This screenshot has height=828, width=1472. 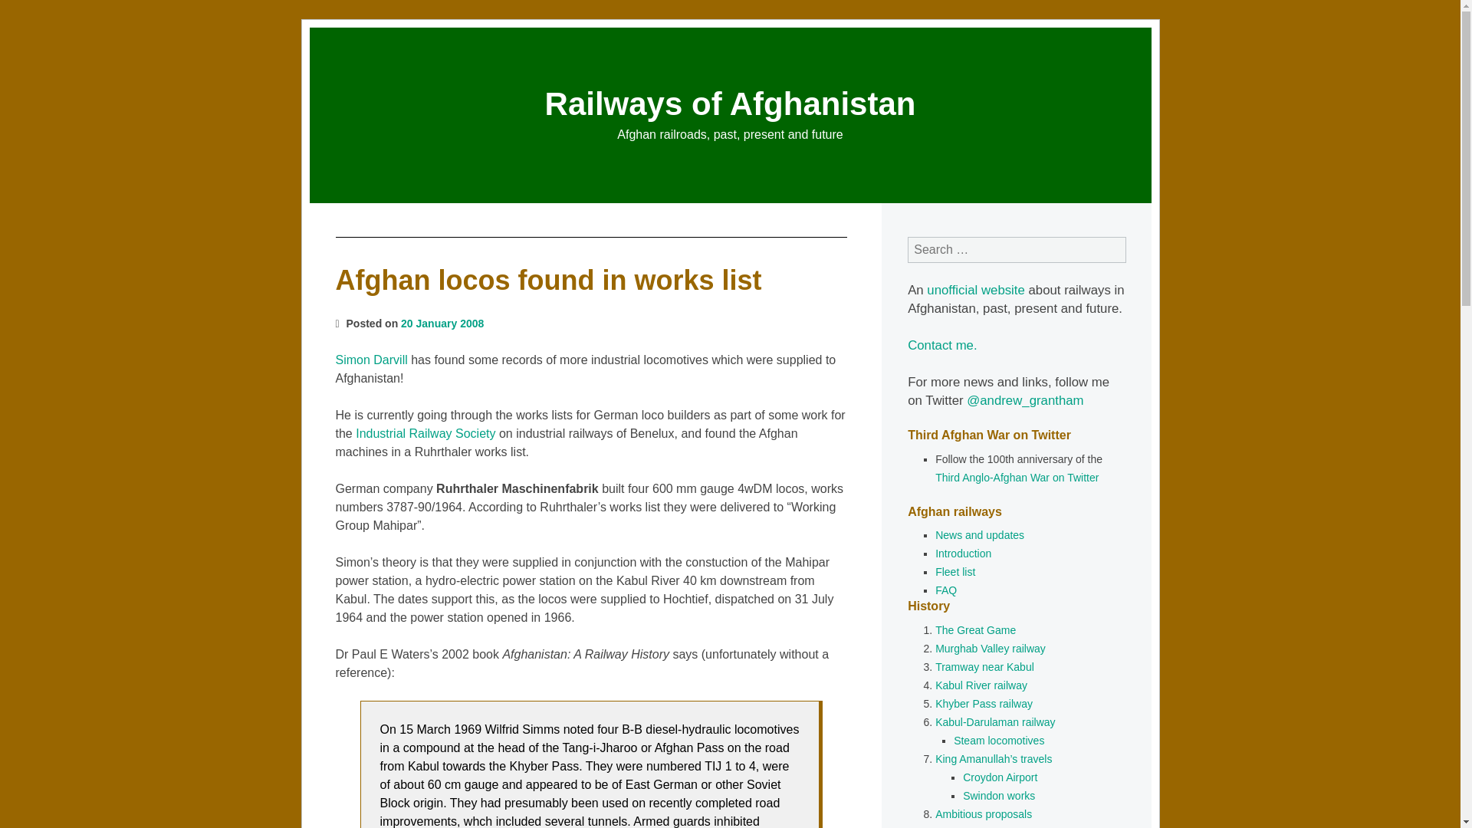 What do you see at coordinates (975, 630) in the screenshot?
I see `The Great Game` at bounding box center [975, 630].